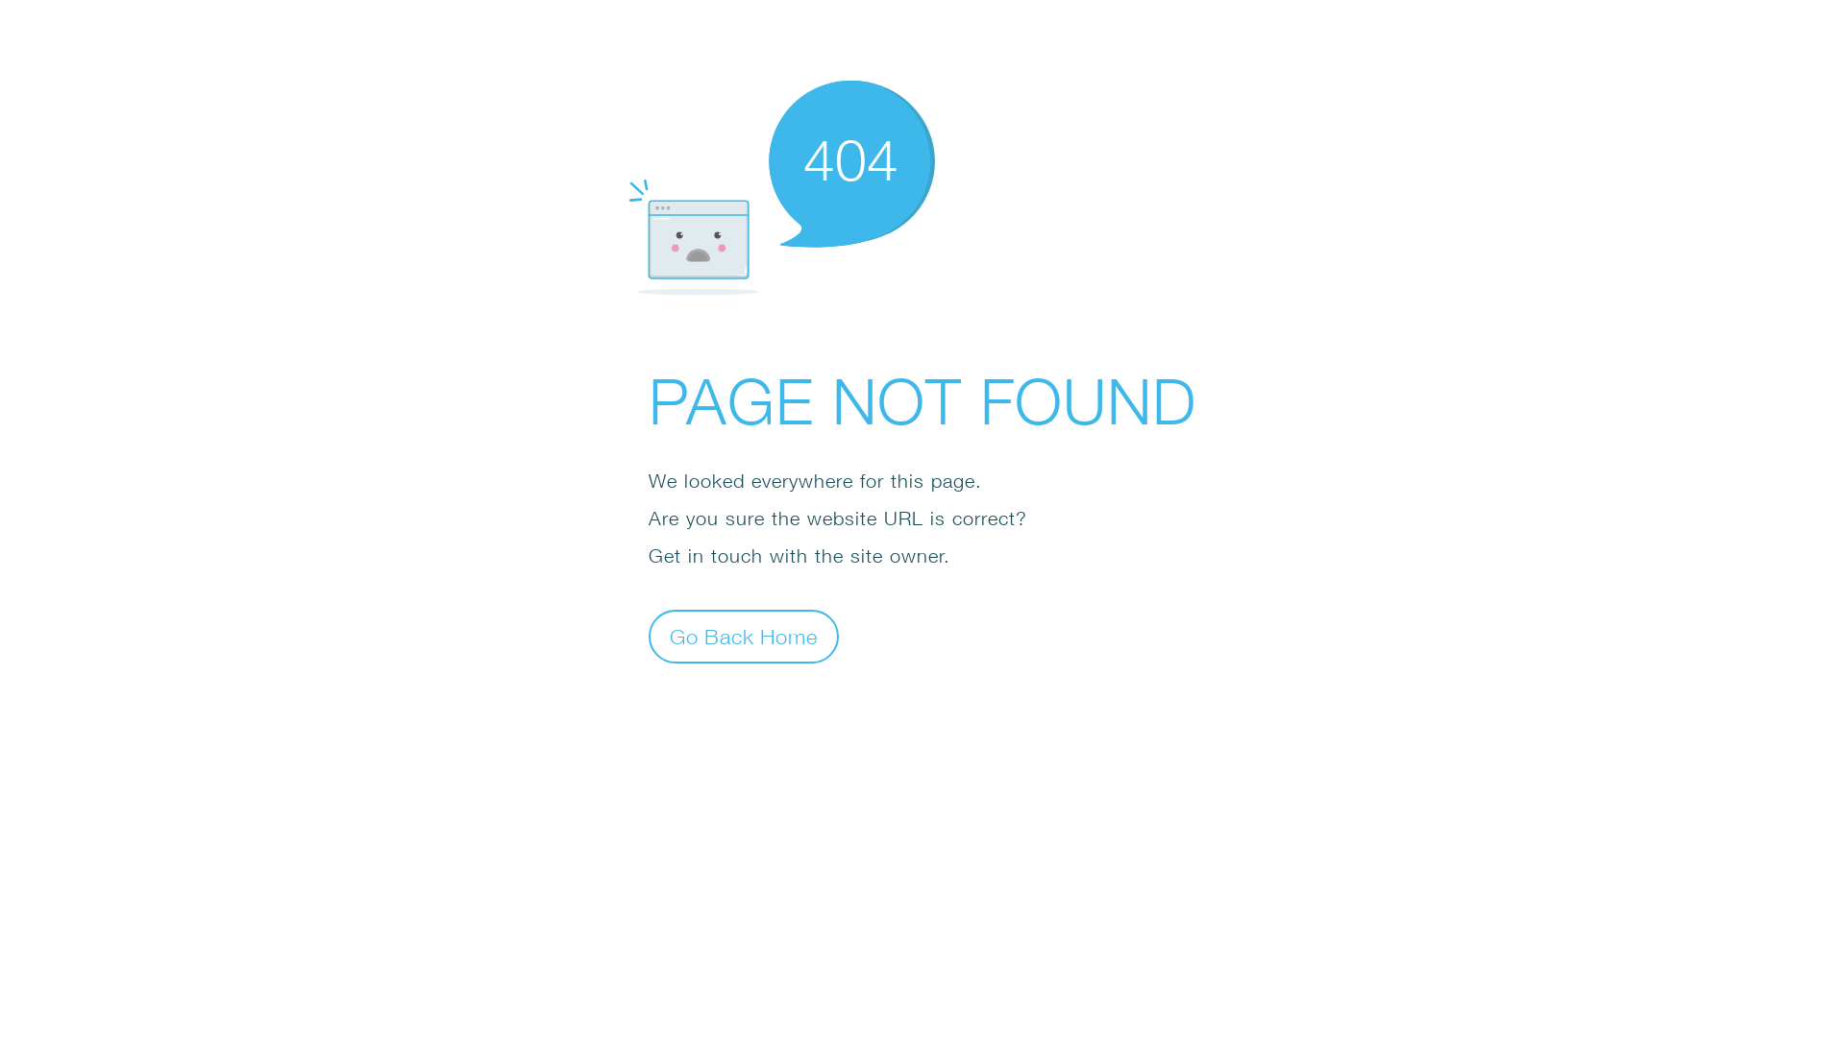 This screenshot has height=1037, width=1845. What do you see at coordinates (744, 636) in the screenshot?
I see `Go Back Home` at bounding box center [744, 636].